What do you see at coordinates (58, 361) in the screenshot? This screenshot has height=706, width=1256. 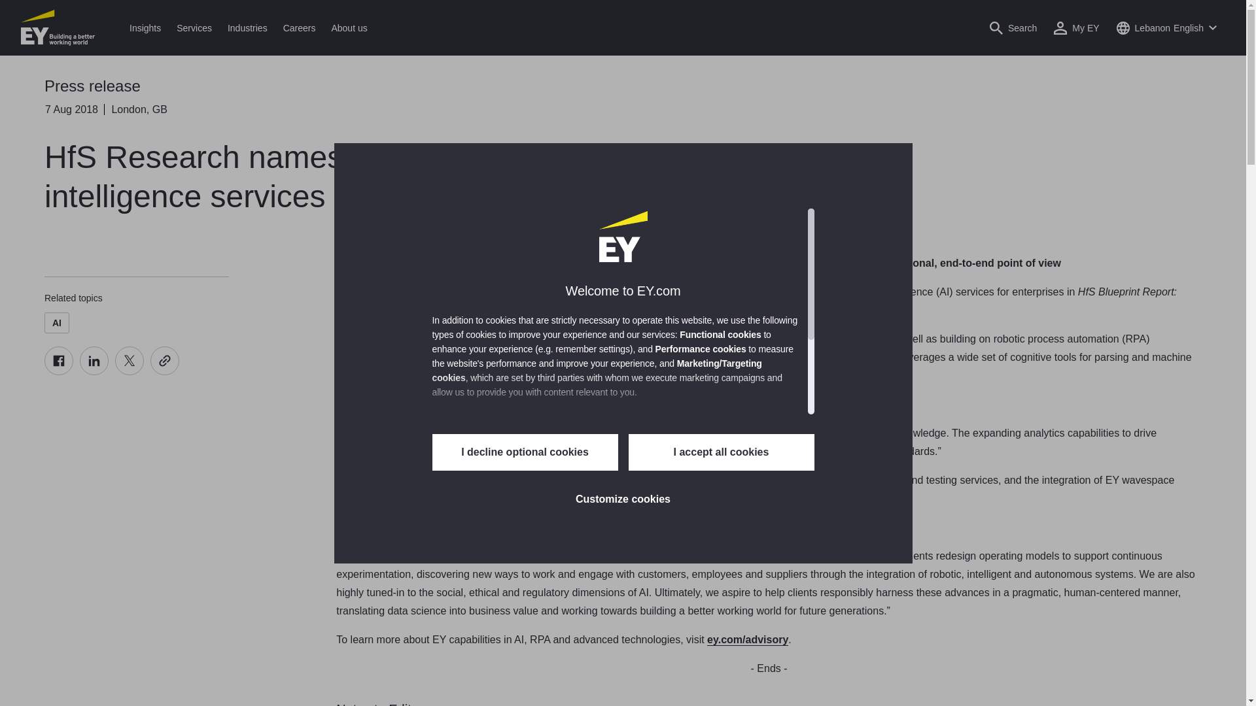 I see `Facebook` at bounding box center [58, 361].